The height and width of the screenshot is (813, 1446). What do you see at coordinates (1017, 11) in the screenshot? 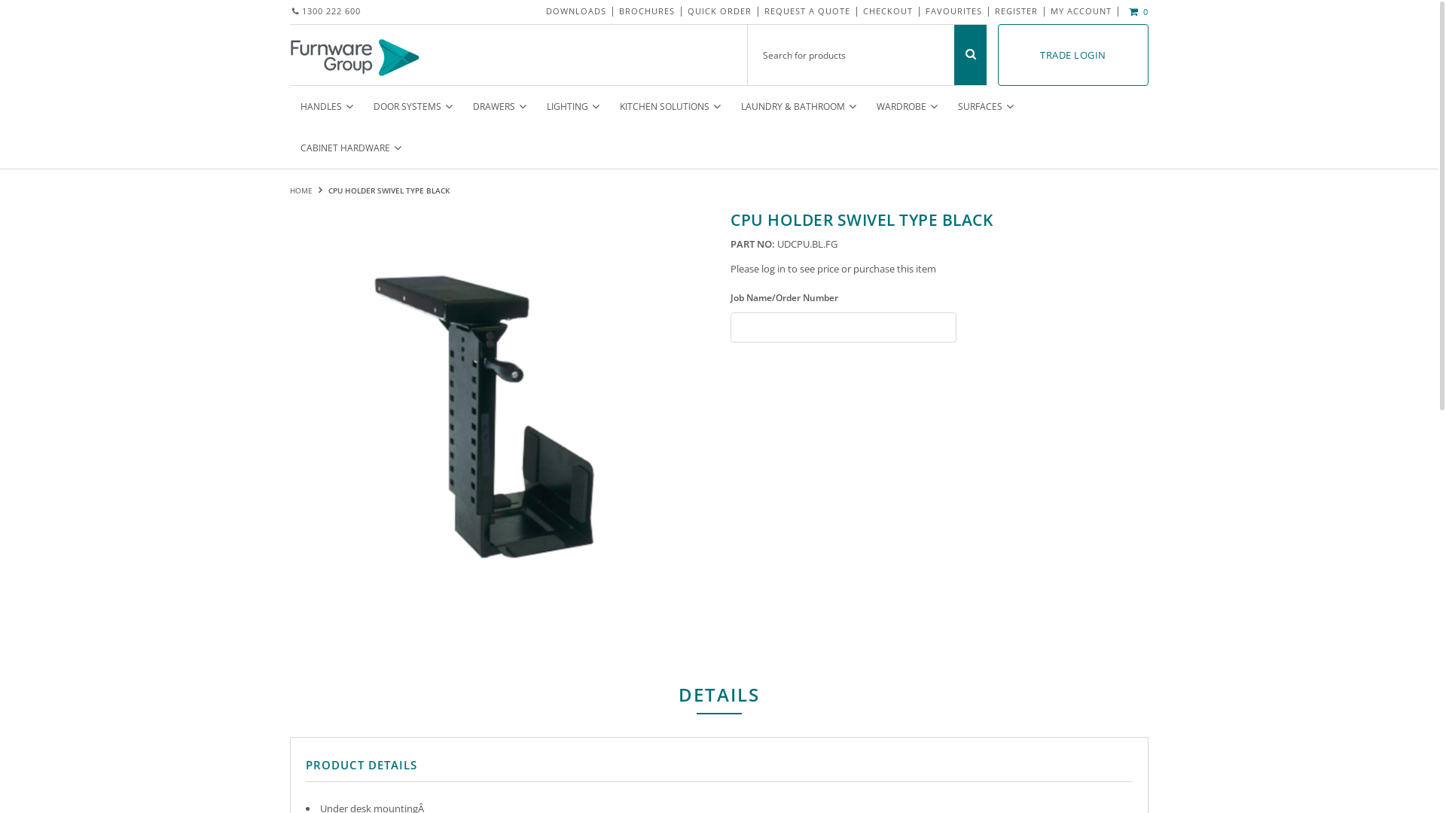
I see `REGISTER` at bounding box center [1017, 11].